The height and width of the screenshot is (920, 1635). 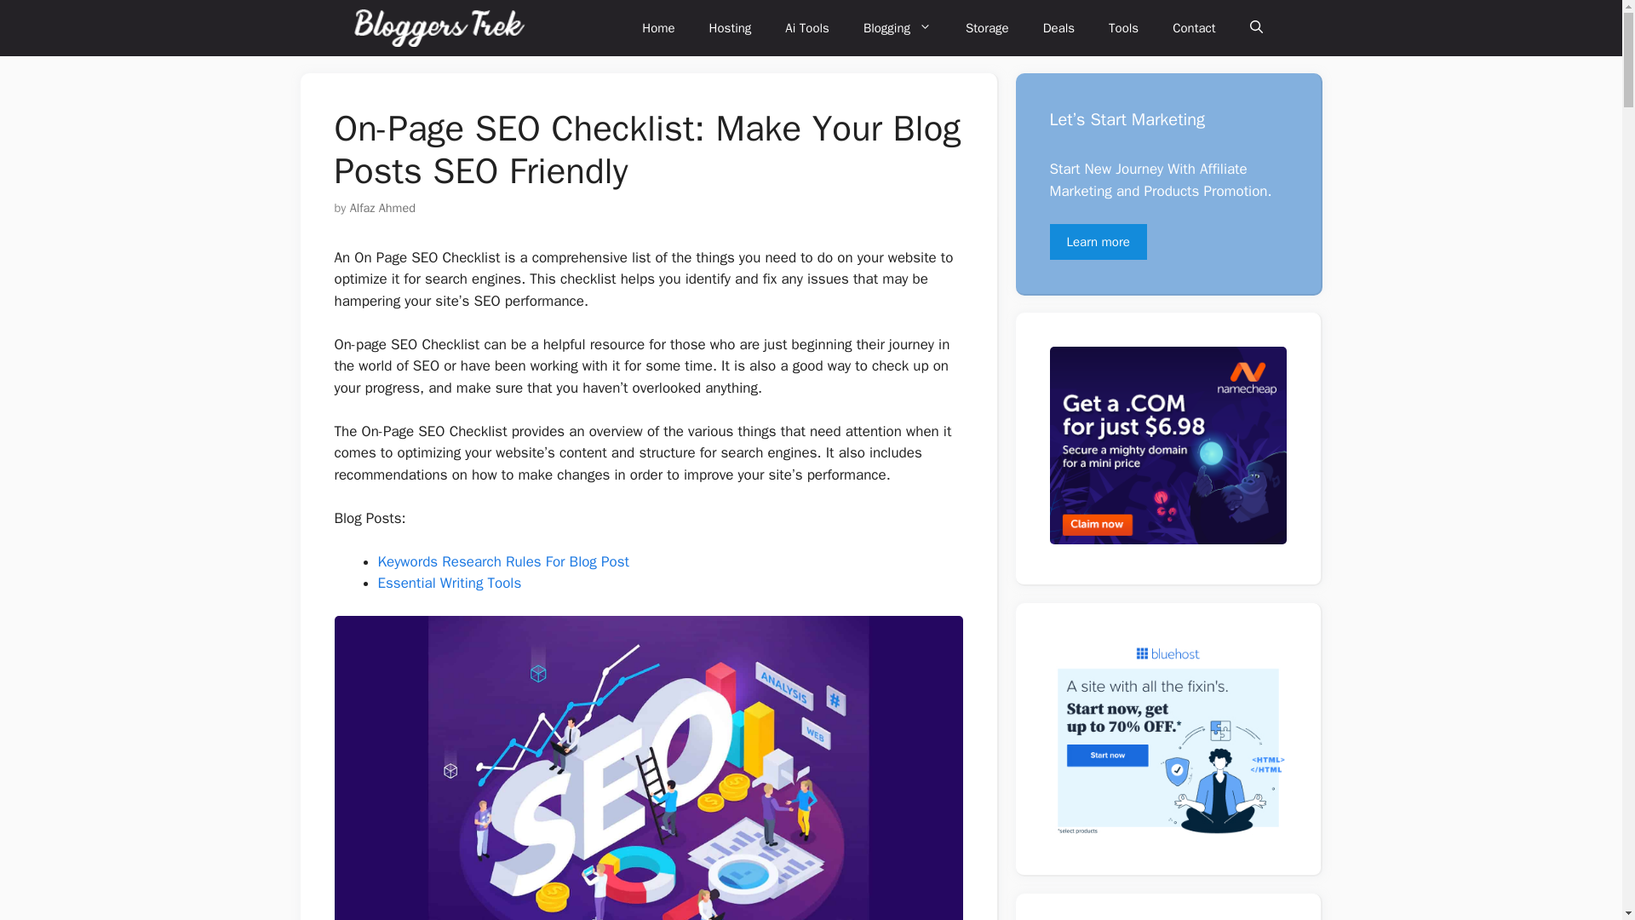 I want to click on Deals, so click(x=1059, y=27).